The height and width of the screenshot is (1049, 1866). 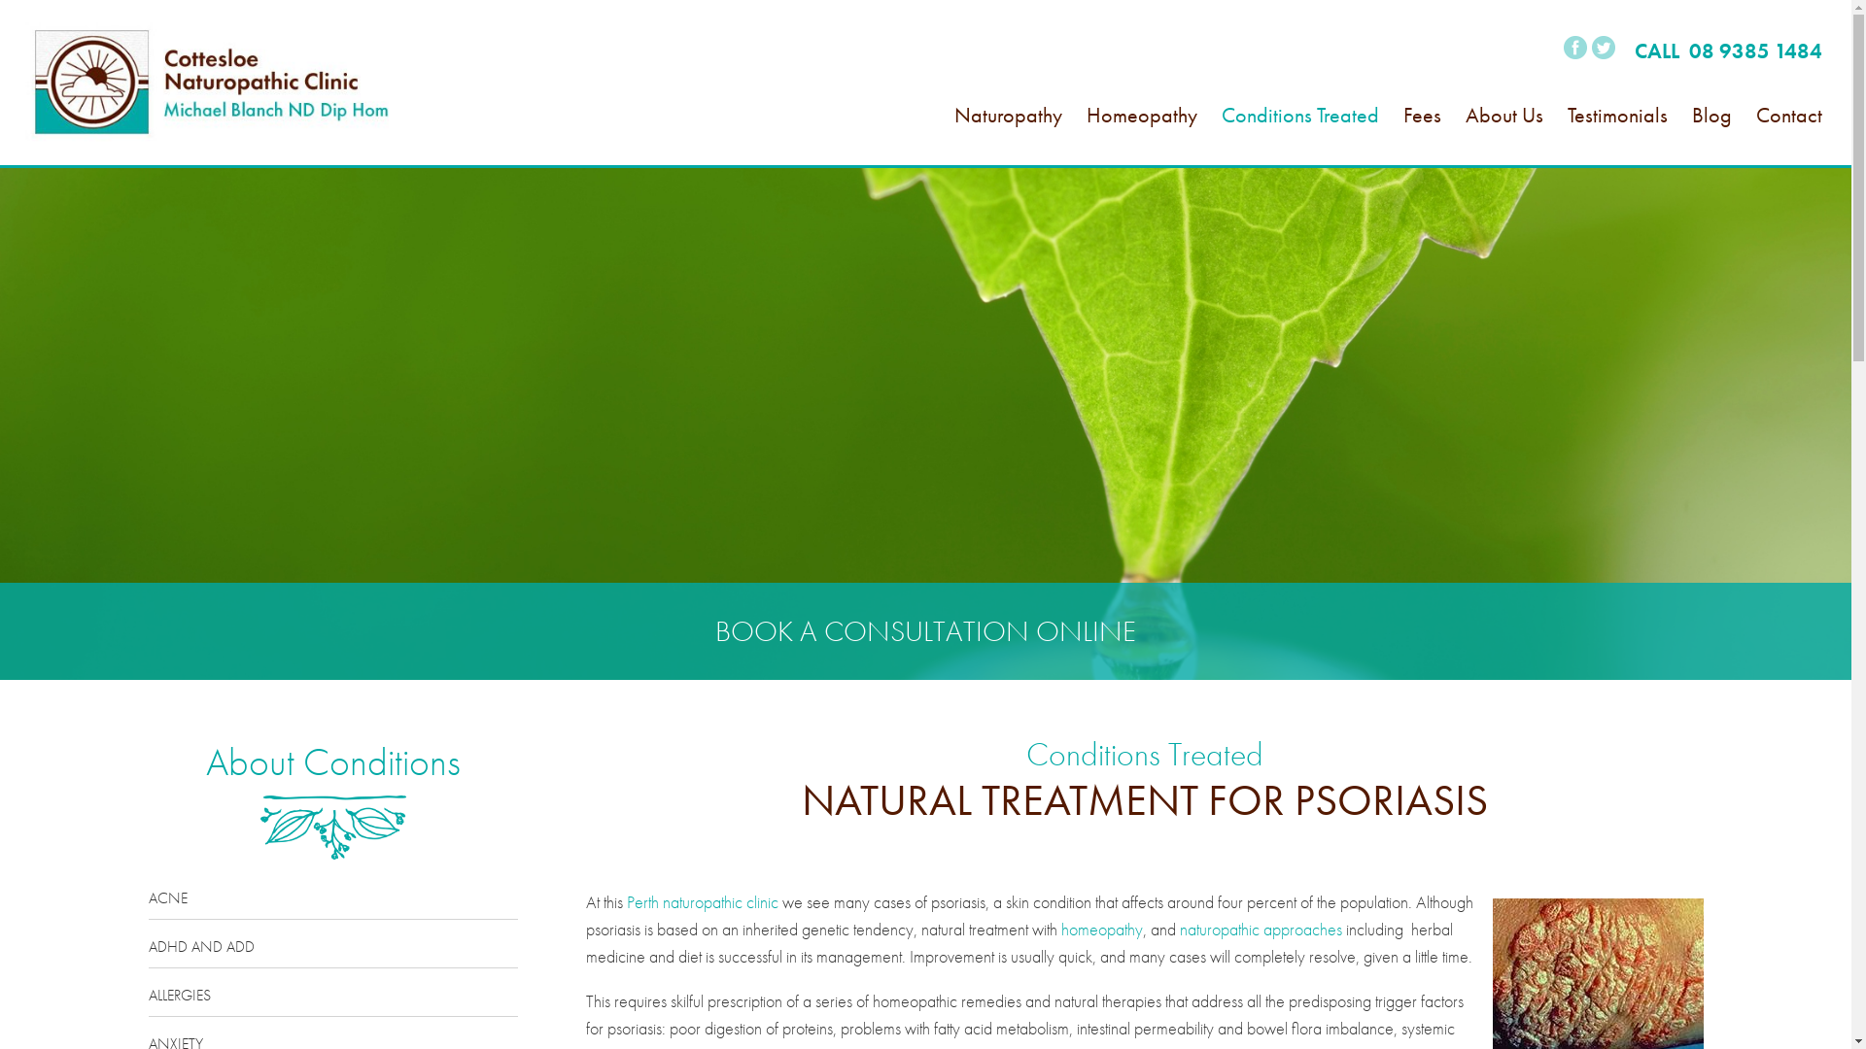 What do you see at coordinates (1102, 929) in the screenshot?
I see `homeopathy` at bounding box center [1102, 929].